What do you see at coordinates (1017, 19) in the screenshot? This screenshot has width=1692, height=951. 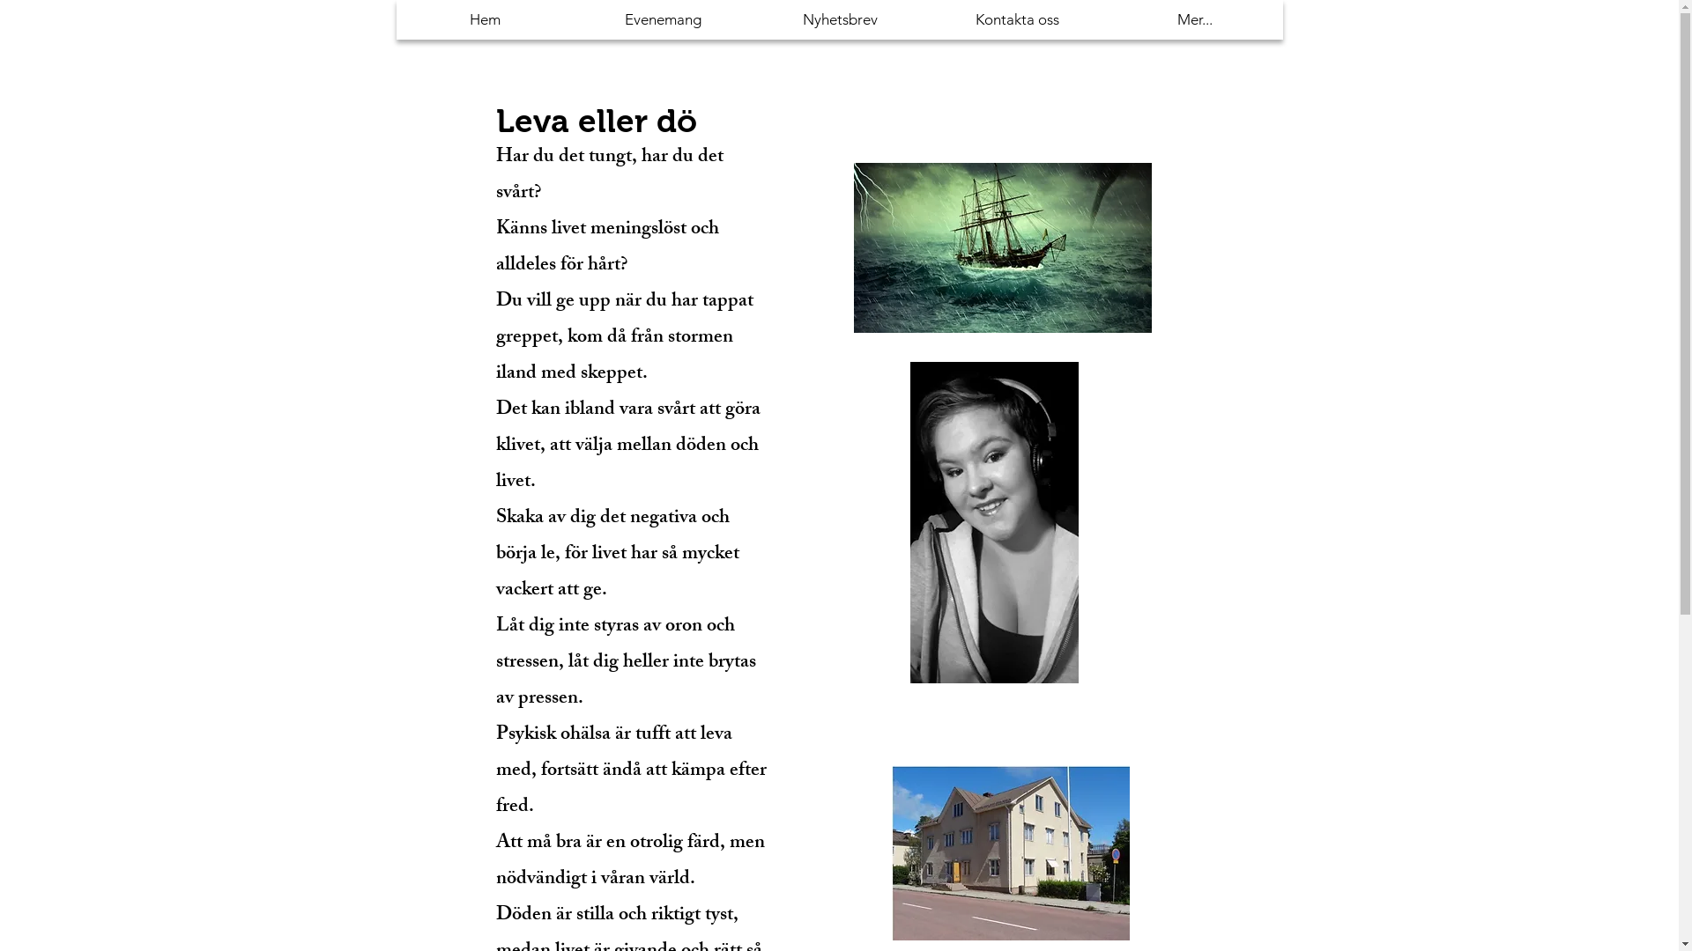 I see `Kontakta oss` at bounding box center [1017, 19].